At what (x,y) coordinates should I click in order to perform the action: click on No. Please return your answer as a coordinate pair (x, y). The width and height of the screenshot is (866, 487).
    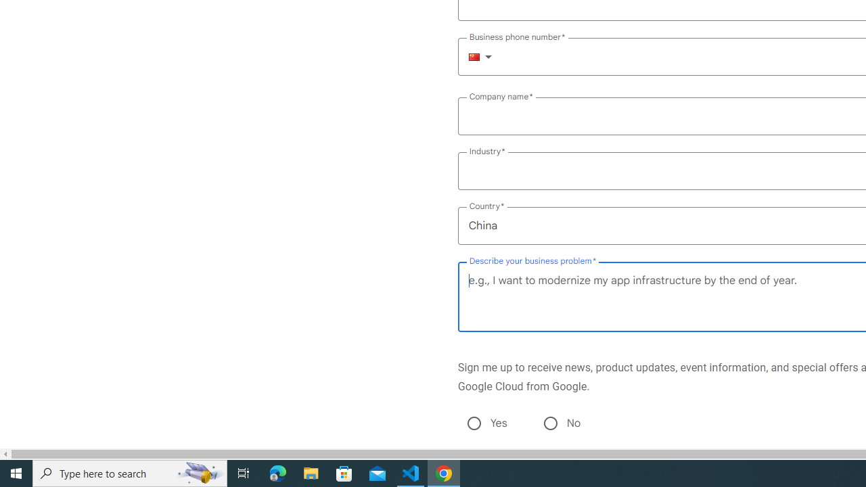
    Looking at the image, I should click on (550, 423).